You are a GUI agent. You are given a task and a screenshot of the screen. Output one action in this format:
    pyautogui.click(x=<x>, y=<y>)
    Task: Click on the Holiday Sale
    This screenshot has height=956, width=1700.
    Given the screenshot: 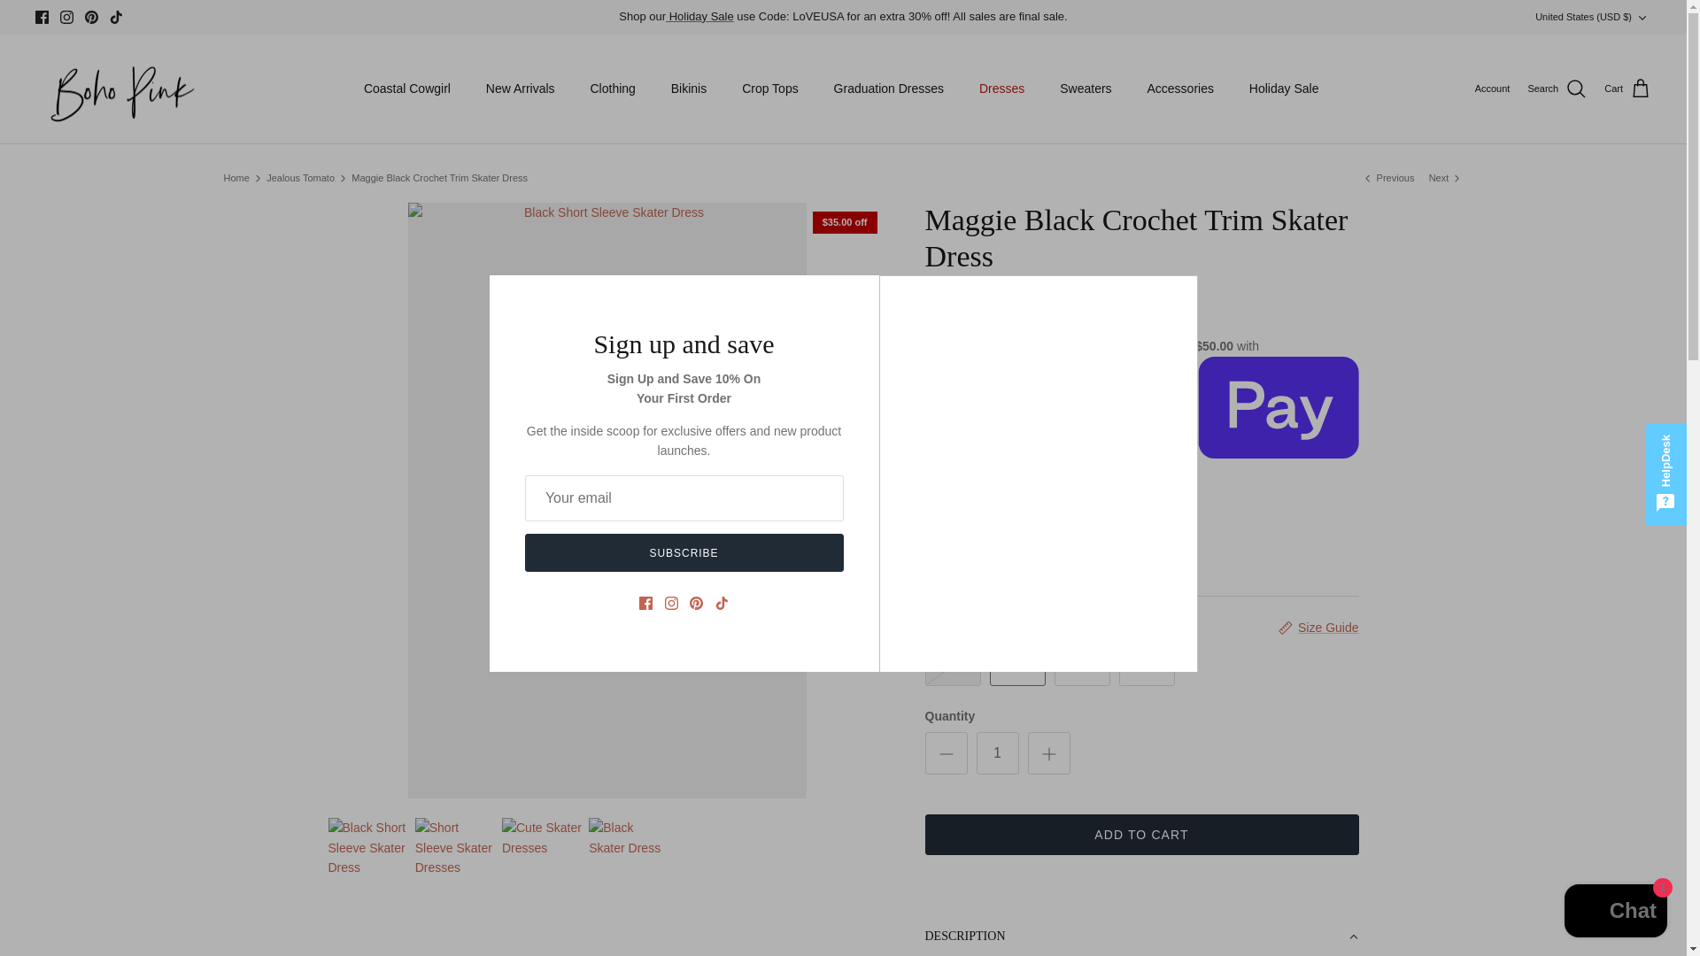 What is the action you would take?
    pyautogui.click(x=699, y=16)
    